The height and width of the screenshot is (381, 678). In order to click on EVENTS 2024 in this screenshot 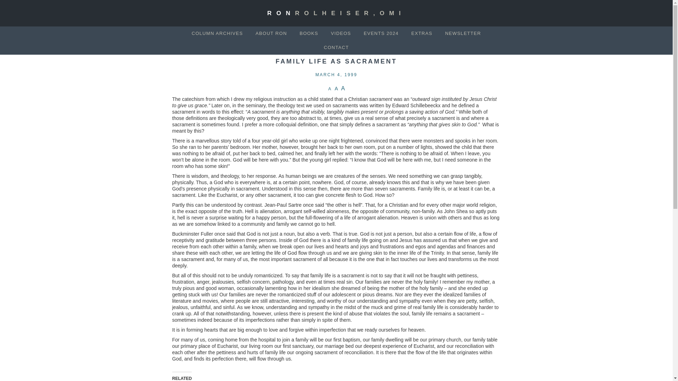, I will do `click(381, 33)`.